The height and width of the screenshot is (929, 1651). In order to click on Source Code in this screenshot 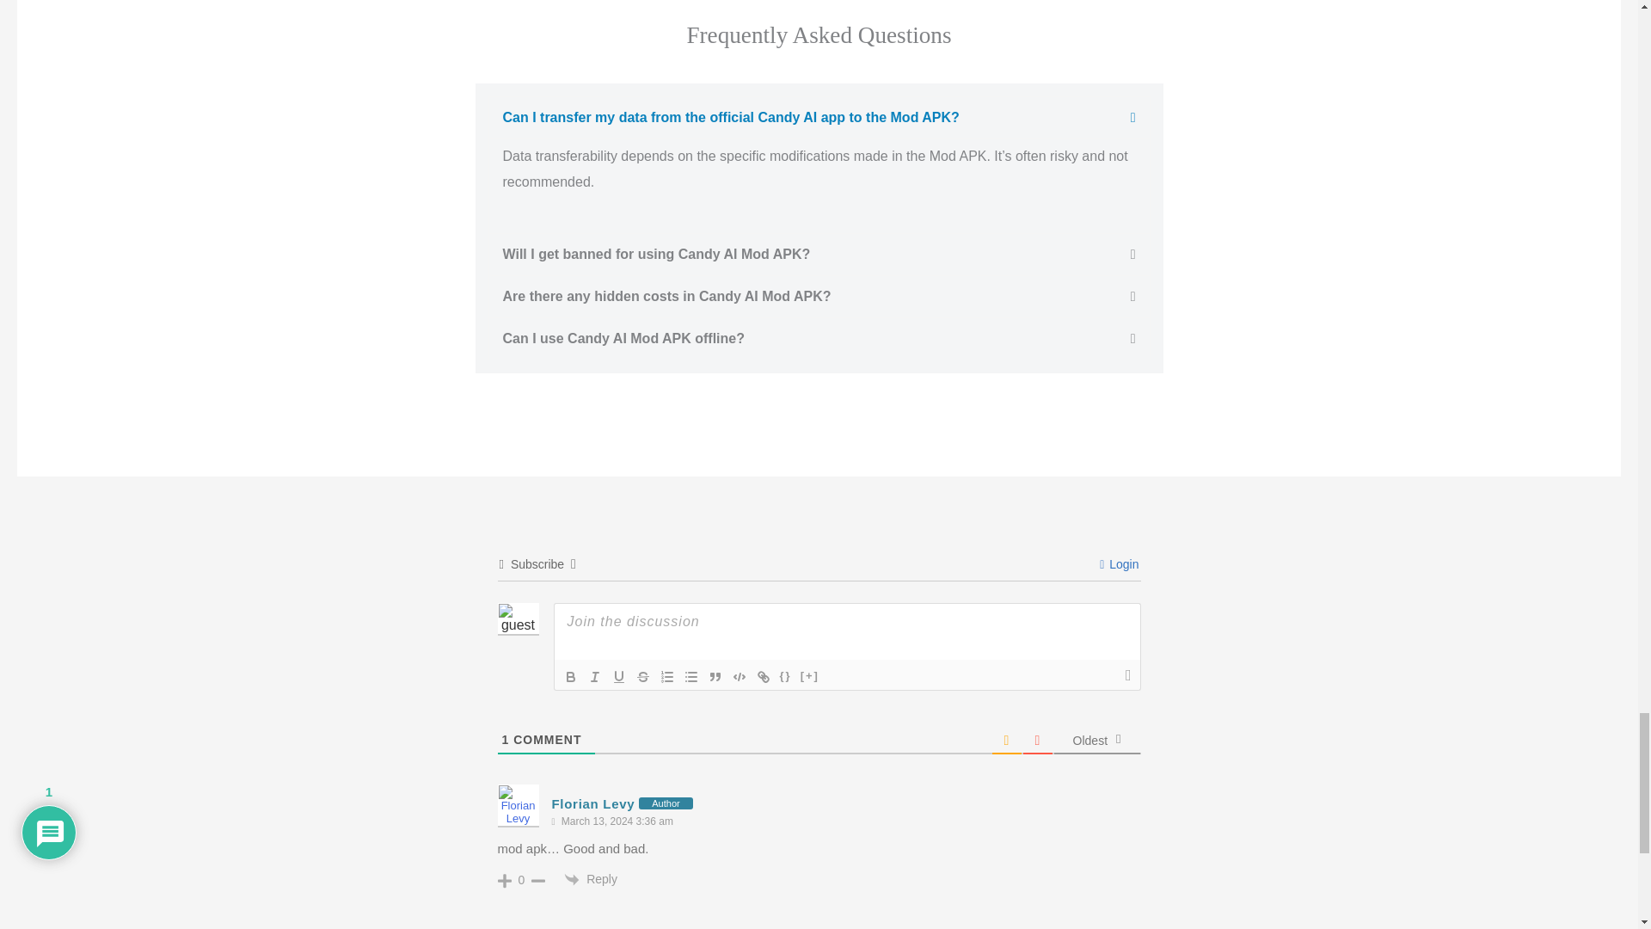, I will do `click(786, 677)`.